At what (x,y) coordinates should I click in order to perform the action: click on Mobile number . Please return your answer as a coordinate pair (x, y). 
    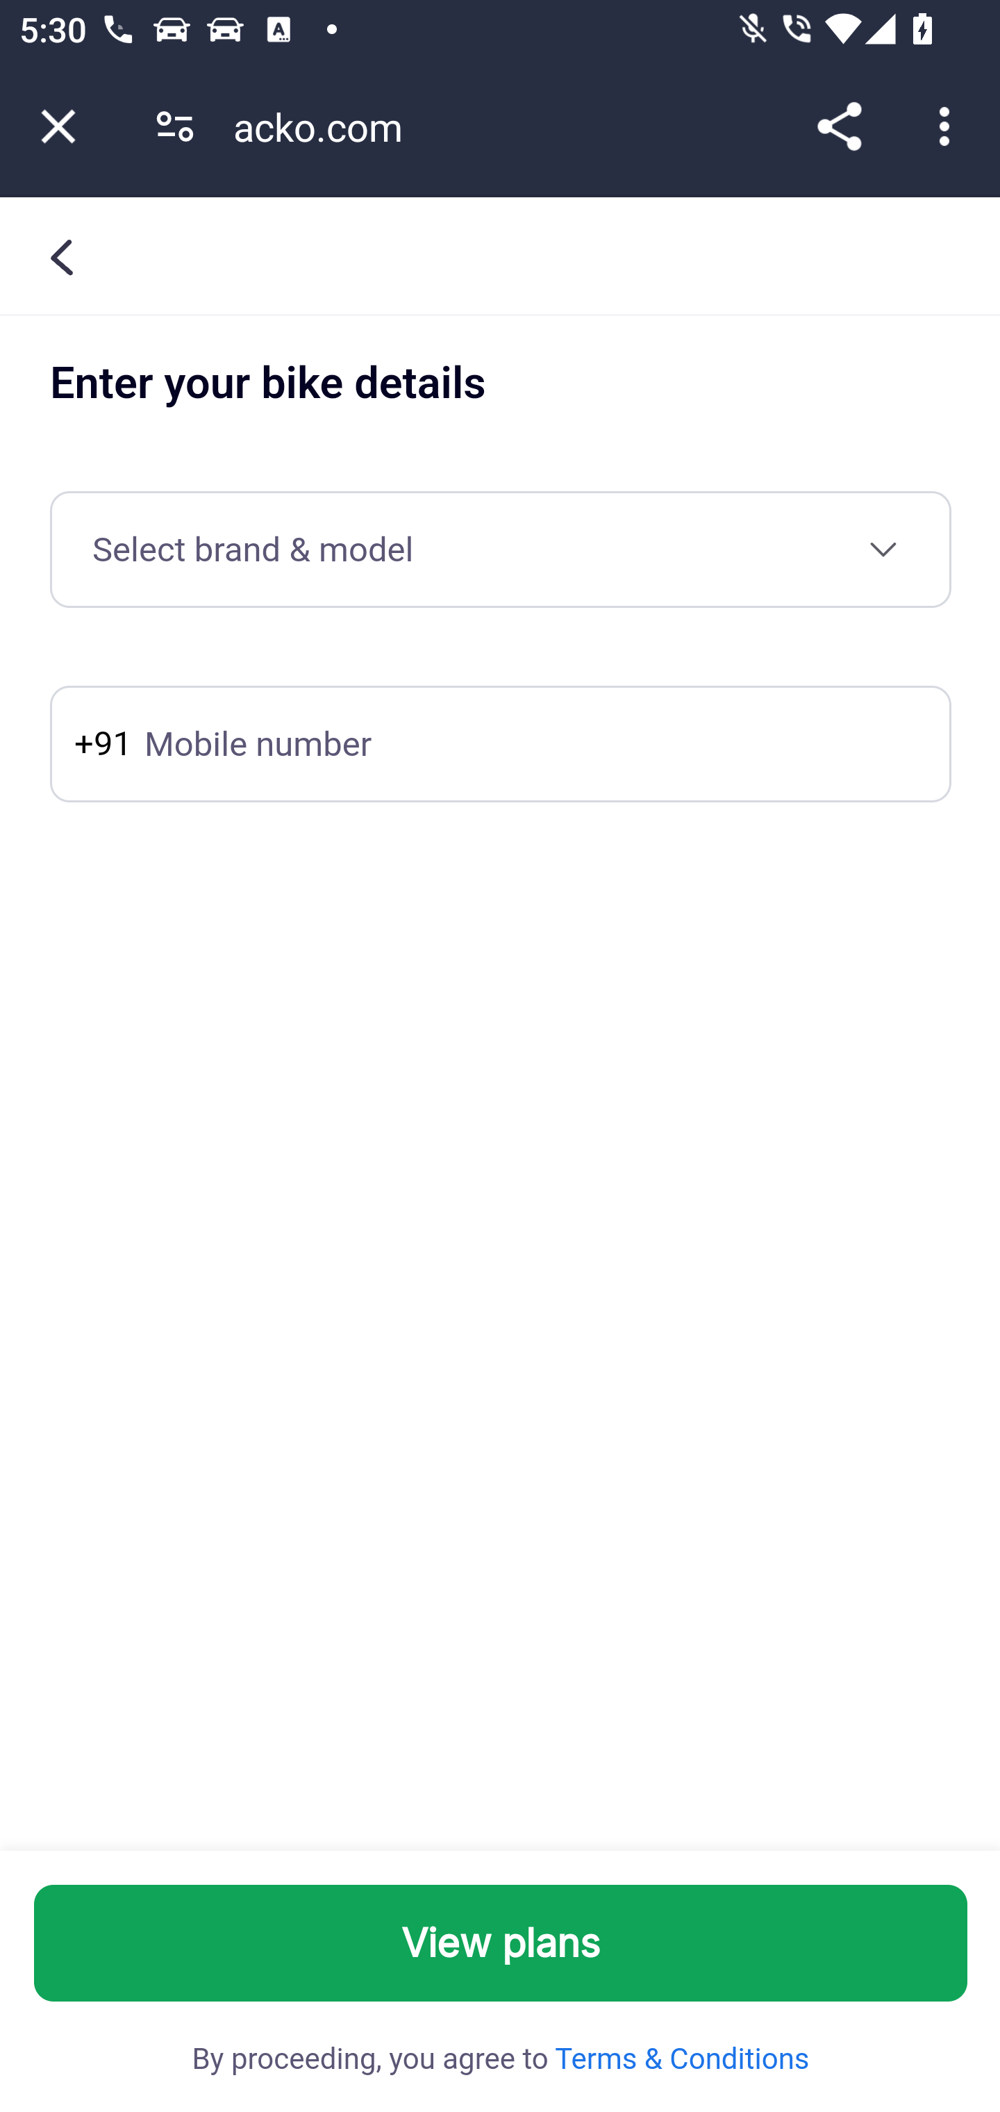
    Looking at the image, I should click on (501, 745).